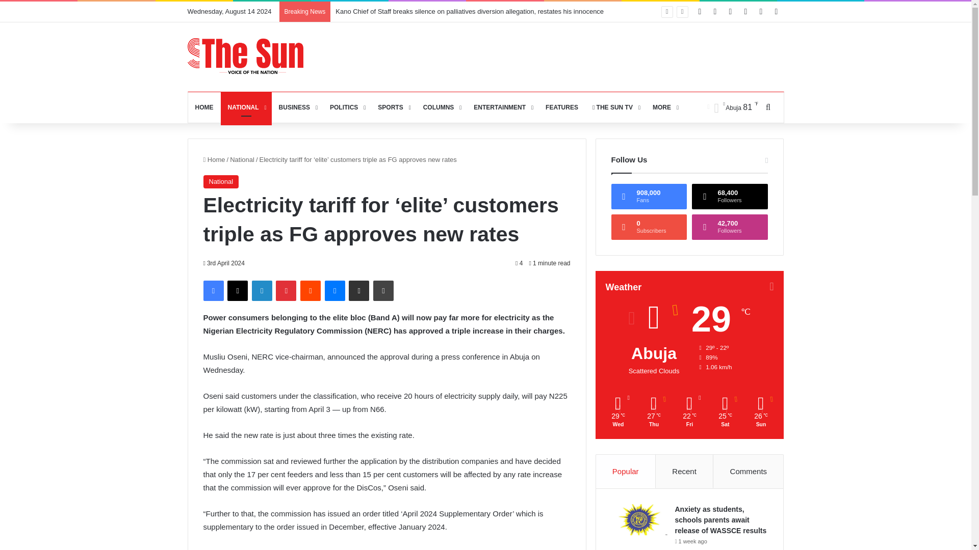  What do you see at coordinates (204, 107) in the screenshot?
I see `HOME` at bounding box center [204, 107].